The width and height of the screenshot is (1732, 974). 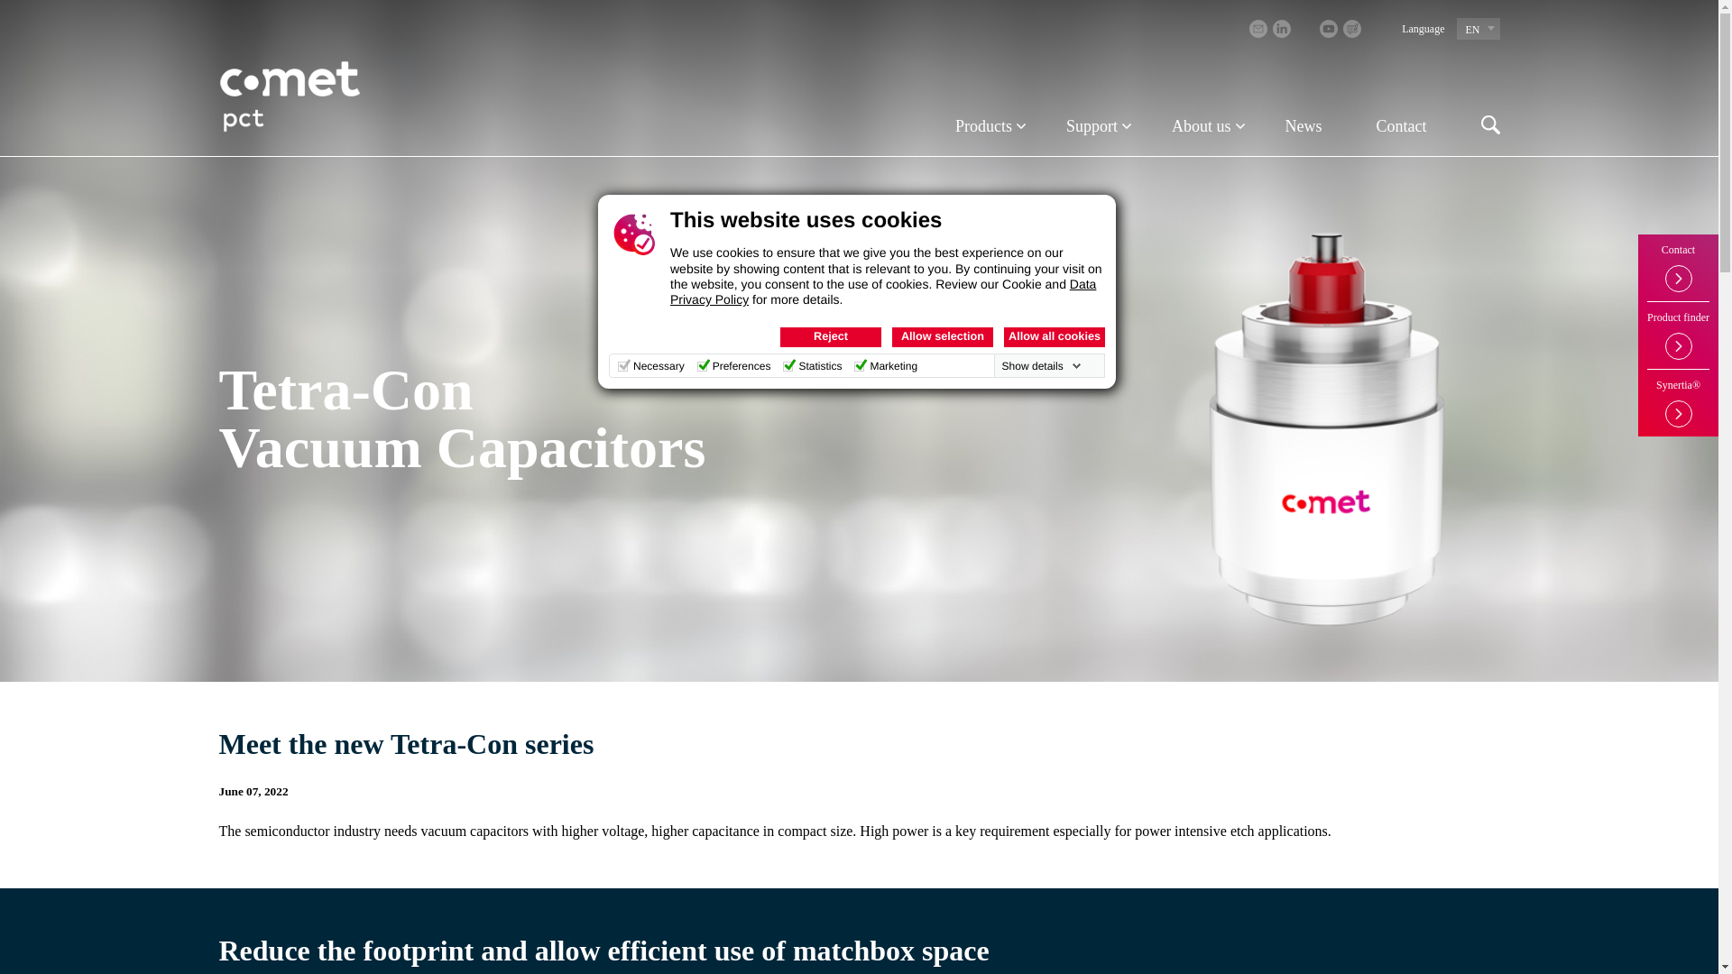 I want to click on Show details, so click(x=1042, y=366).